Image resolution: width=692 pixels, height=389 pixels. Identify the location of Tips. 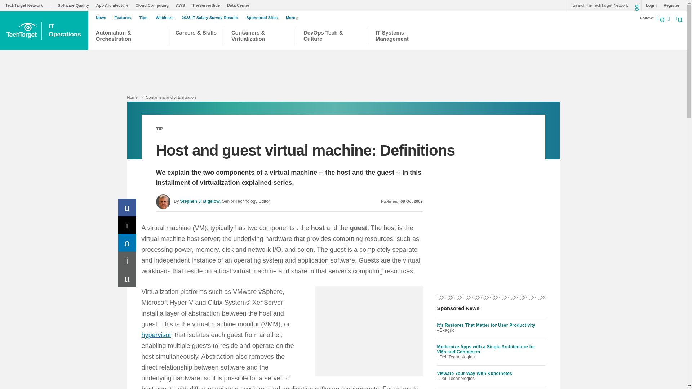
(145, 18).